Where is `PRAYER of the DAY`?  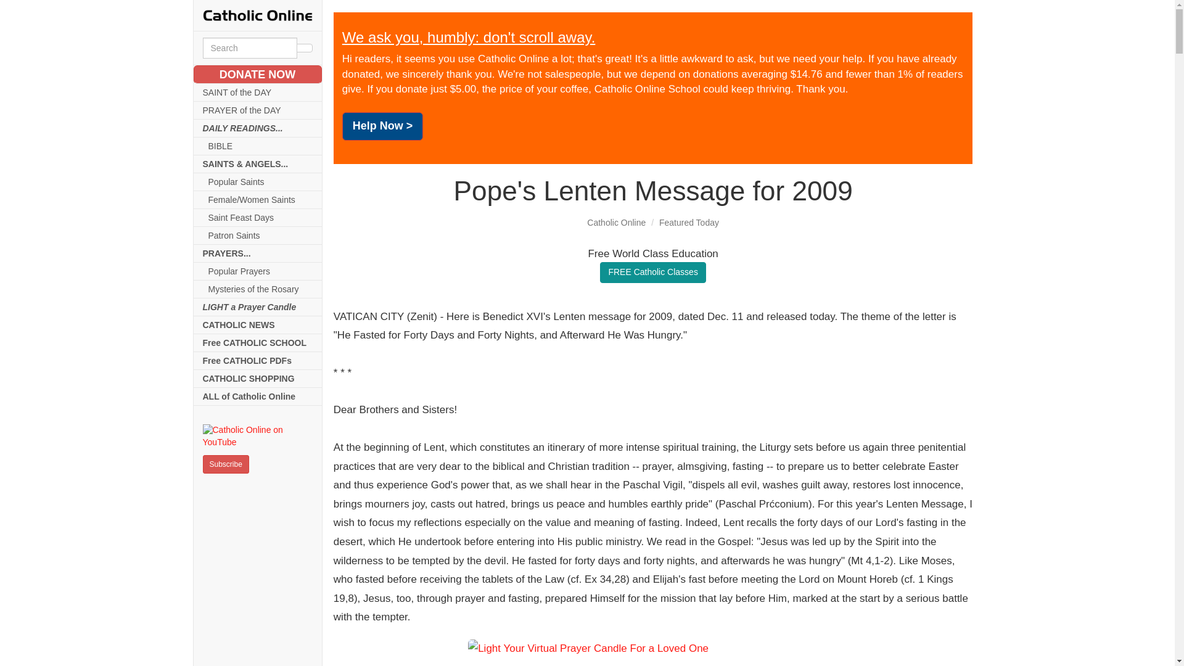 PRAYER of the DAY is located at coordinates (258, 111).